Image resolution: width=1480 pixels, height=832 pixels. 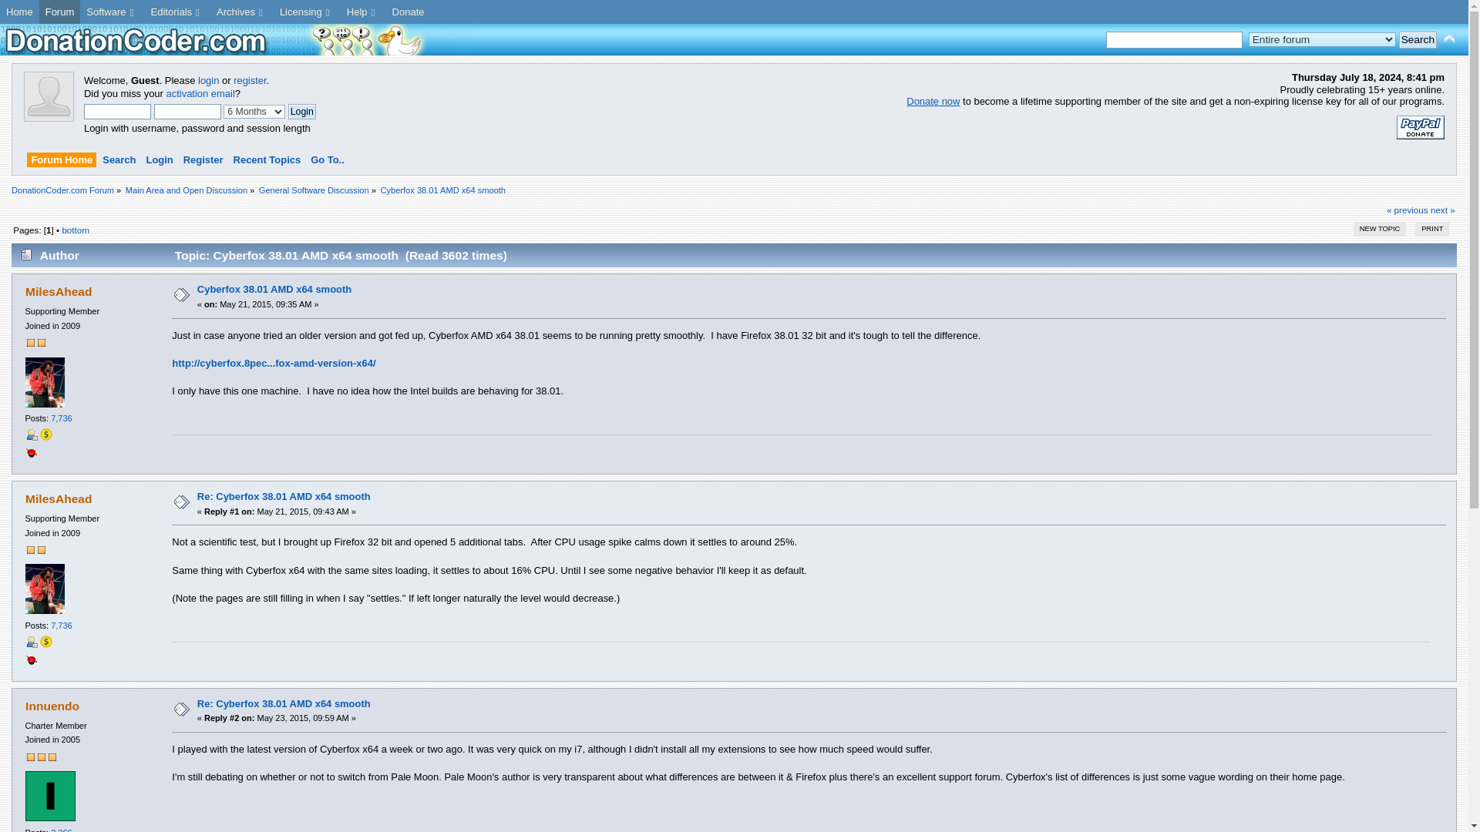 What do you see at coordinates (49, 117) in the screenshot?
I see `click to register on the forum` at bounding box center [49, 117].